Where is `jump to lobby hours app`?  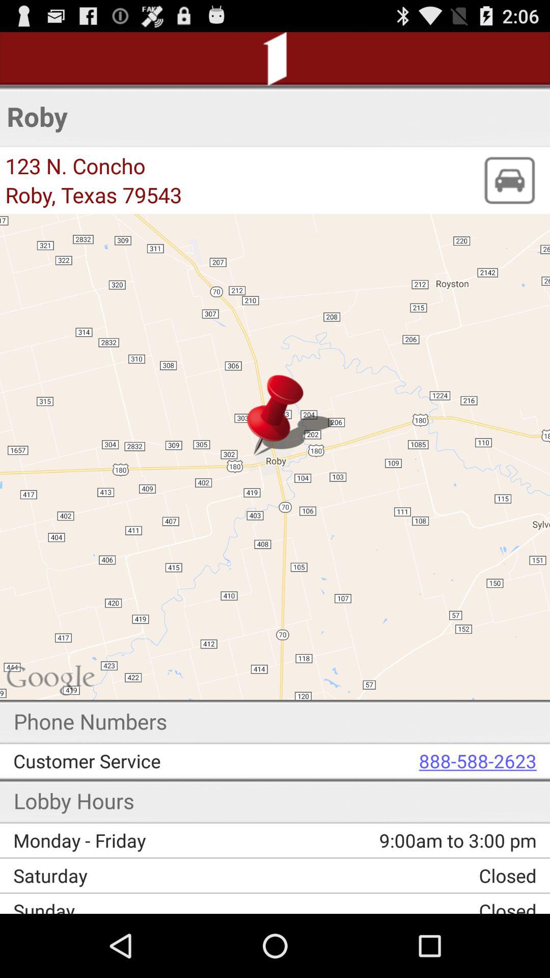 jump to lobby hours app is located at coordinates (74, 801).